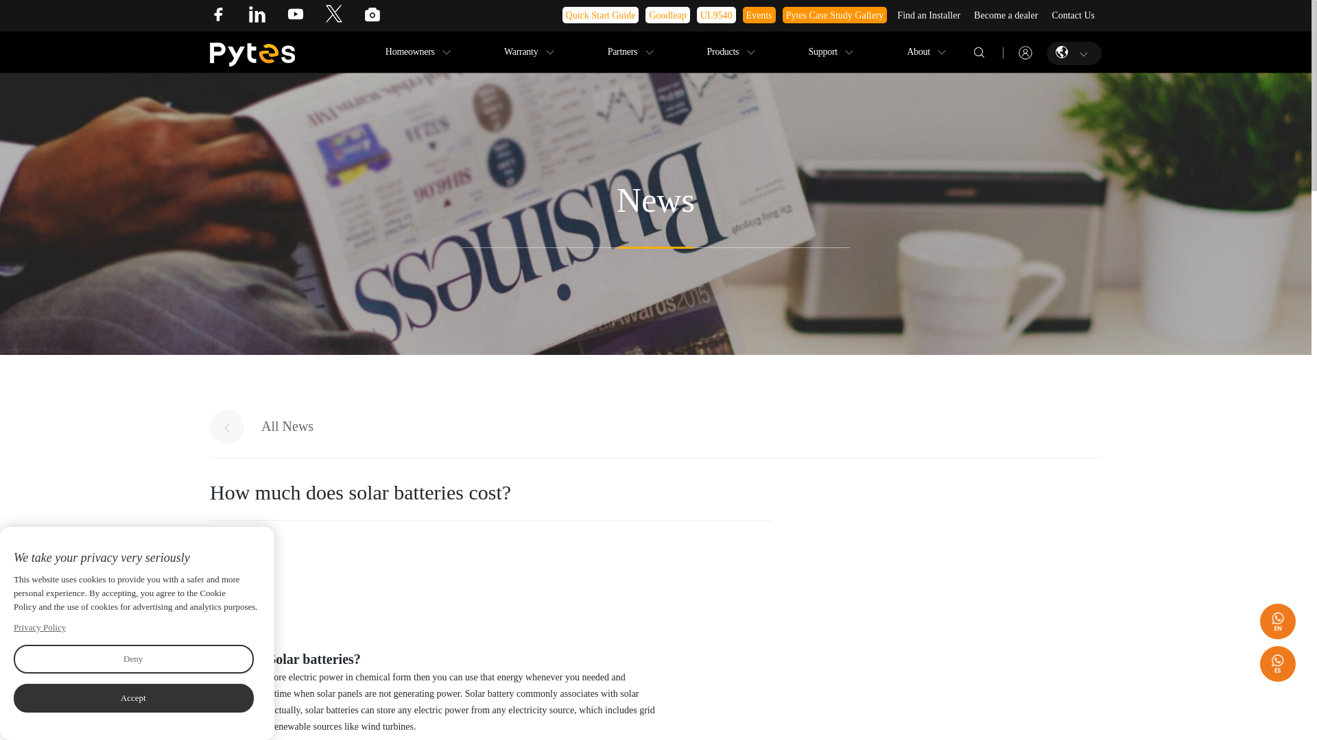  I want to click on PYTES Energy.All rights reserved, so click(252, 47).